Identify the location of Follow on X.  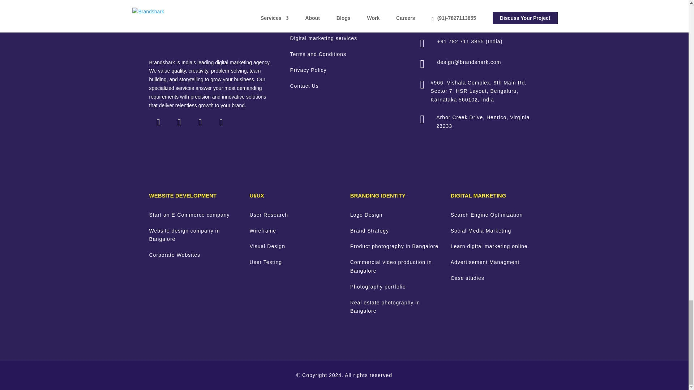
(200, 122).